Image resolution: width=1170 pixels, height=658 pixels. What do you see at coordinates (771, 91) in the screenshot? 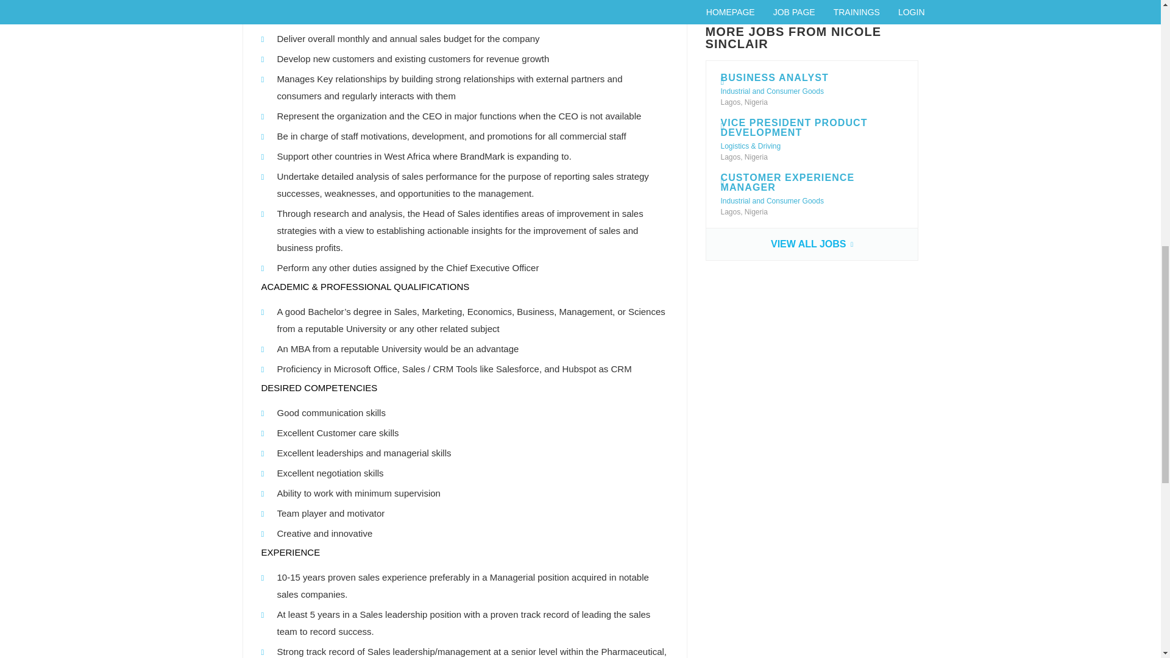
I see `Industrial and Consumer Goods` at bounding box center [771, 91].